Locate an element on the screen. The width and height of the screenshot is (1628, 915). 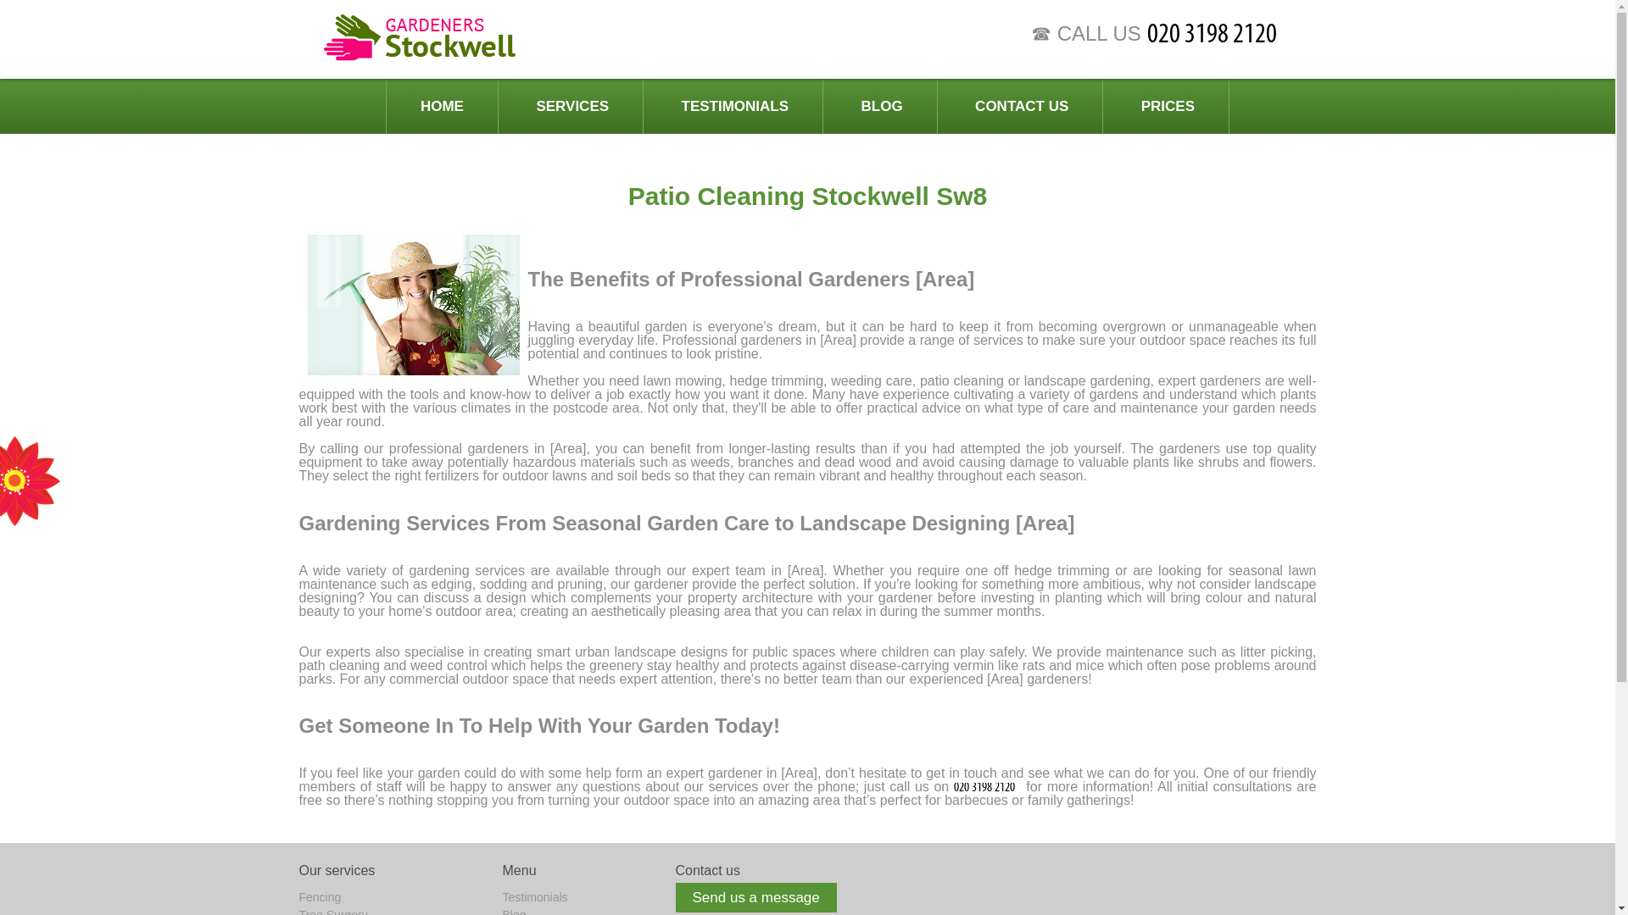
SERVICES is located at coordinates (571, 105).